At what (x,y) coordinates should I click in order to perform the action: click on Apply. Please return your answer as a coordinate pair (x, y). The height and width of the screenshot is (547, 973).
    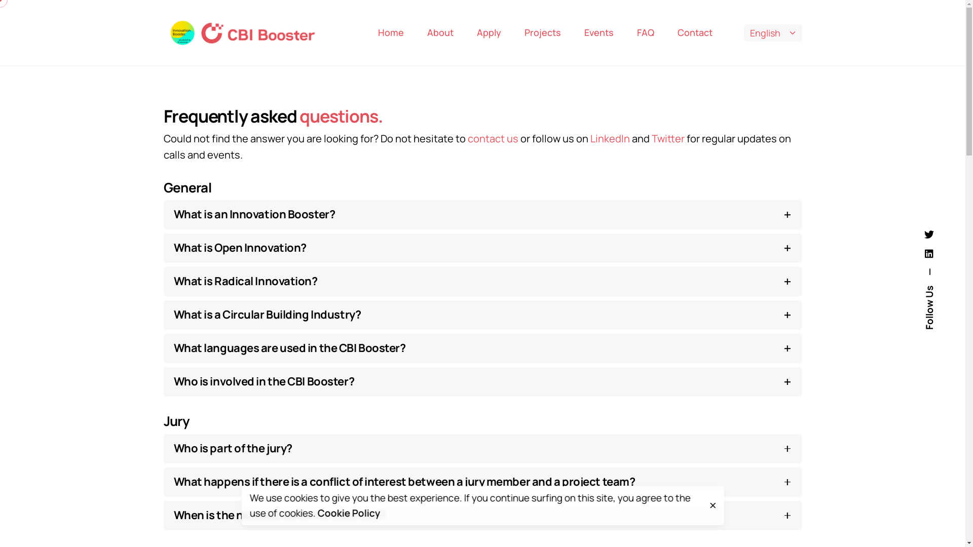
    Looking at the image, I should click on (489, 33).